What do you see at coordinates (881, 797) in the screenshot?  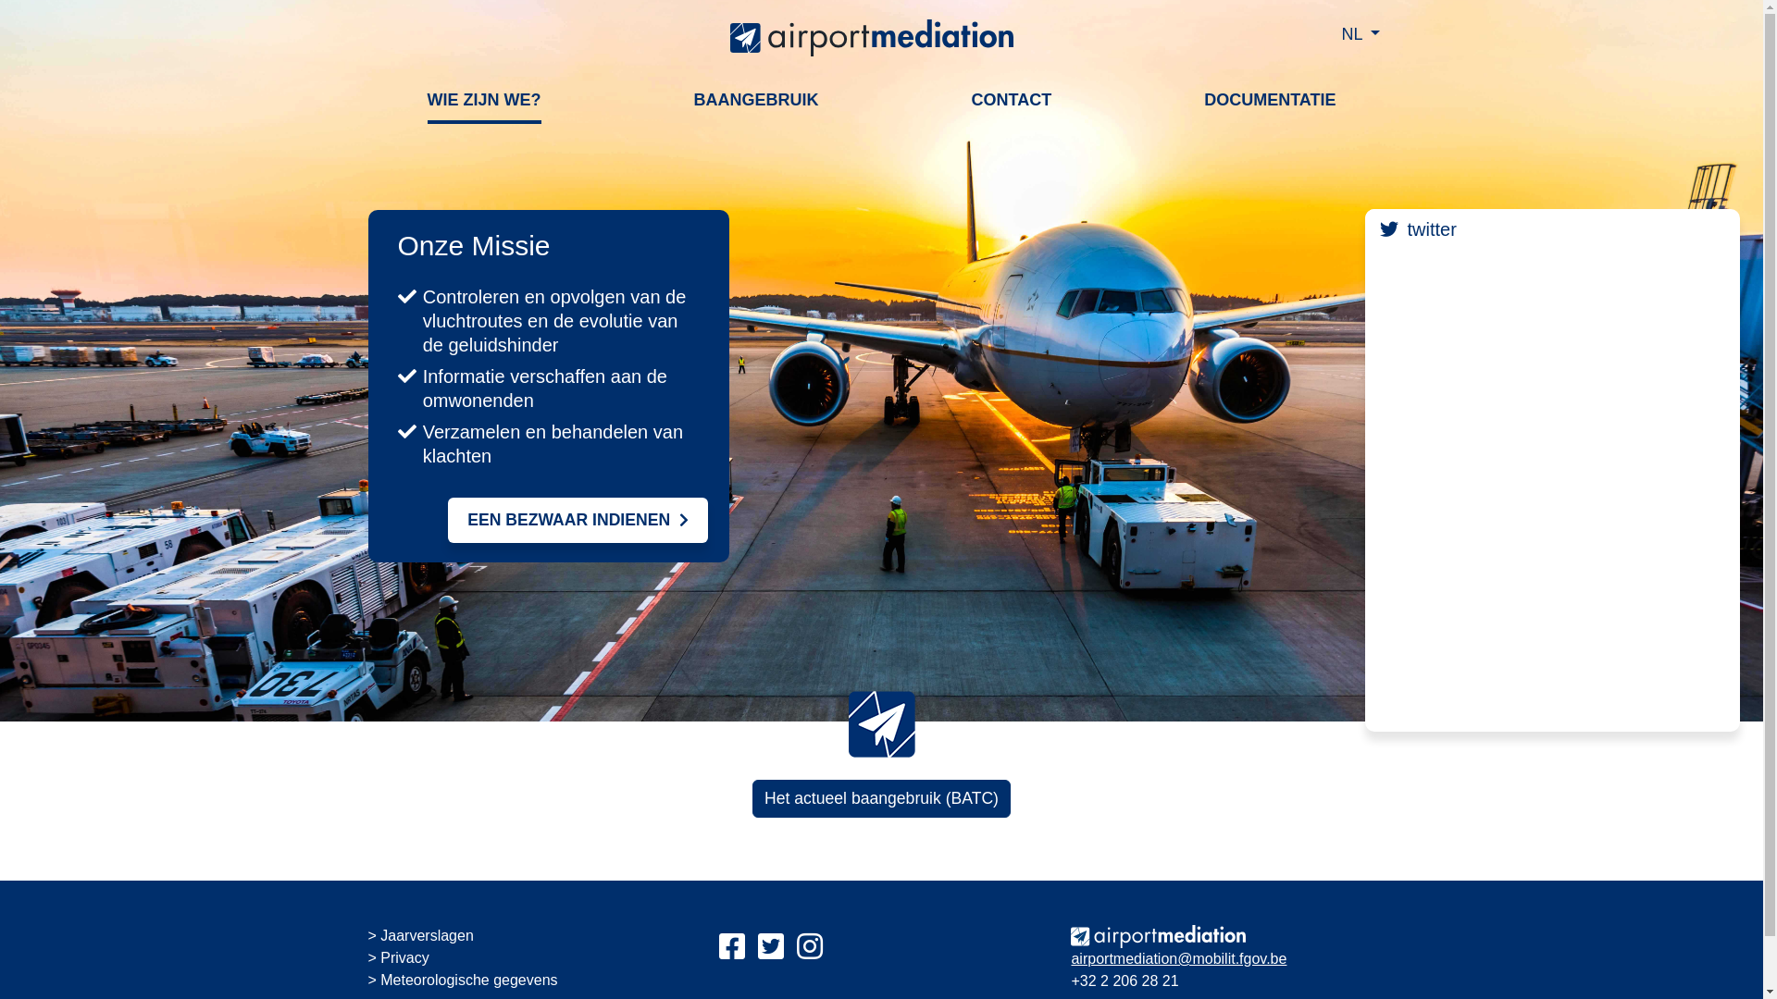 I see `Het actueel baangebruik (BATC)` at bounding box center [881, 797].